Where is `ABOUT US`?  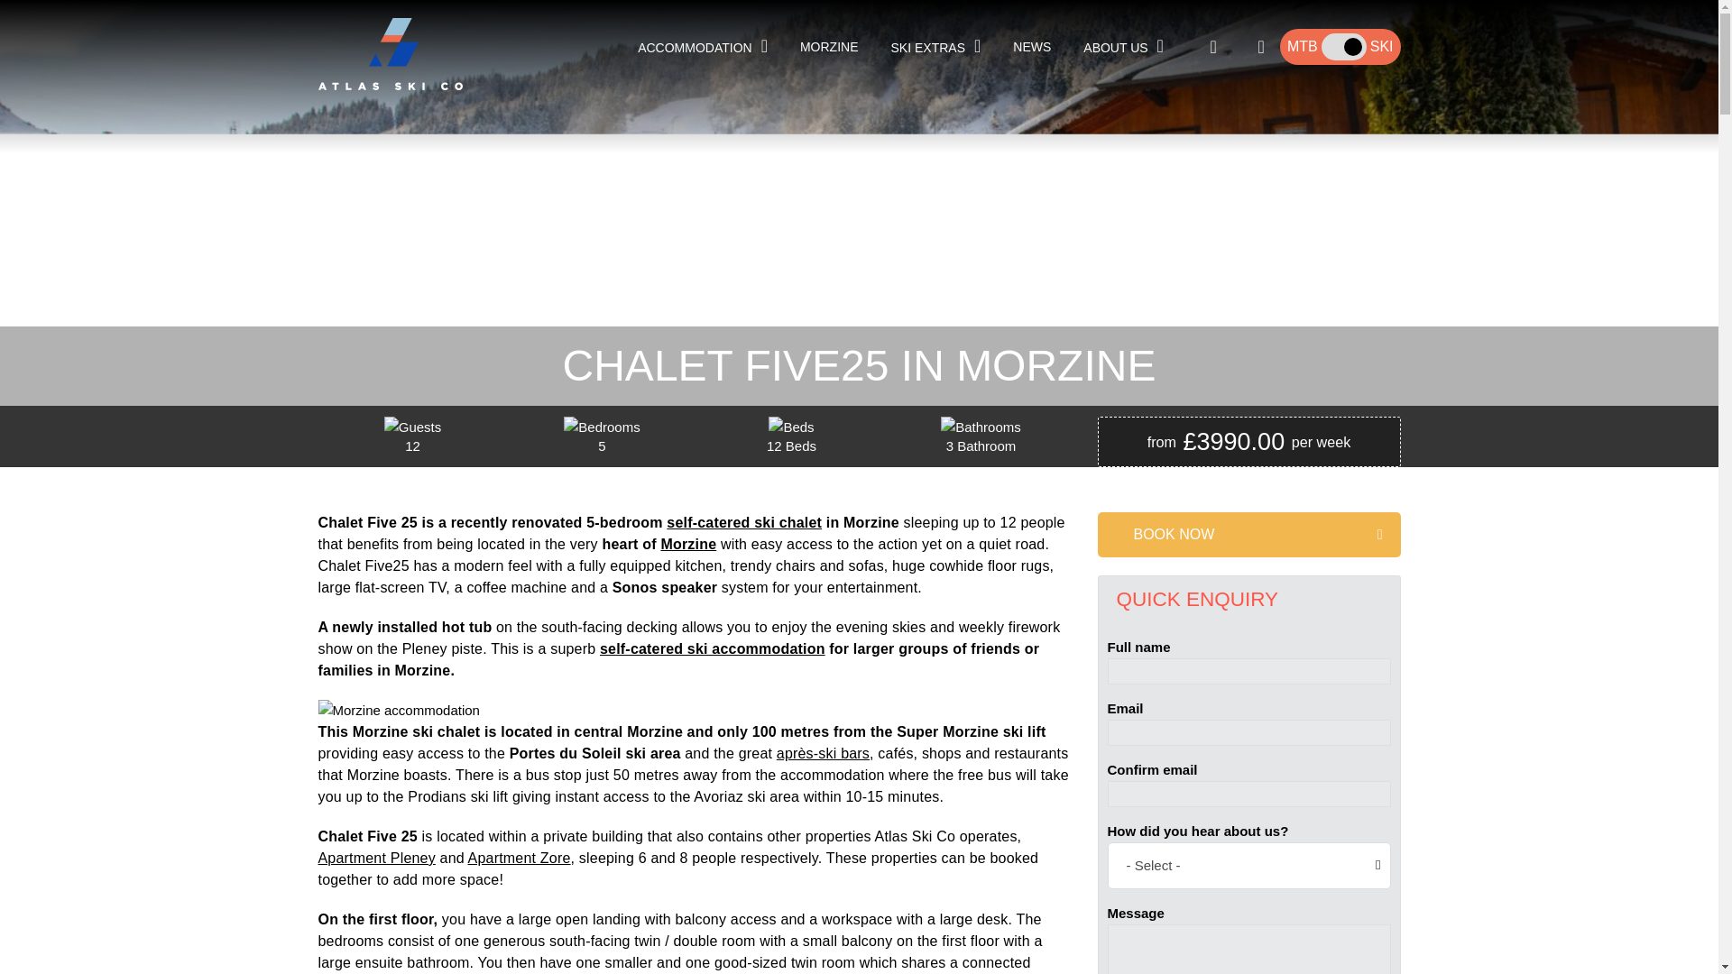
ABOUT US is located at coordinates (936, 47).